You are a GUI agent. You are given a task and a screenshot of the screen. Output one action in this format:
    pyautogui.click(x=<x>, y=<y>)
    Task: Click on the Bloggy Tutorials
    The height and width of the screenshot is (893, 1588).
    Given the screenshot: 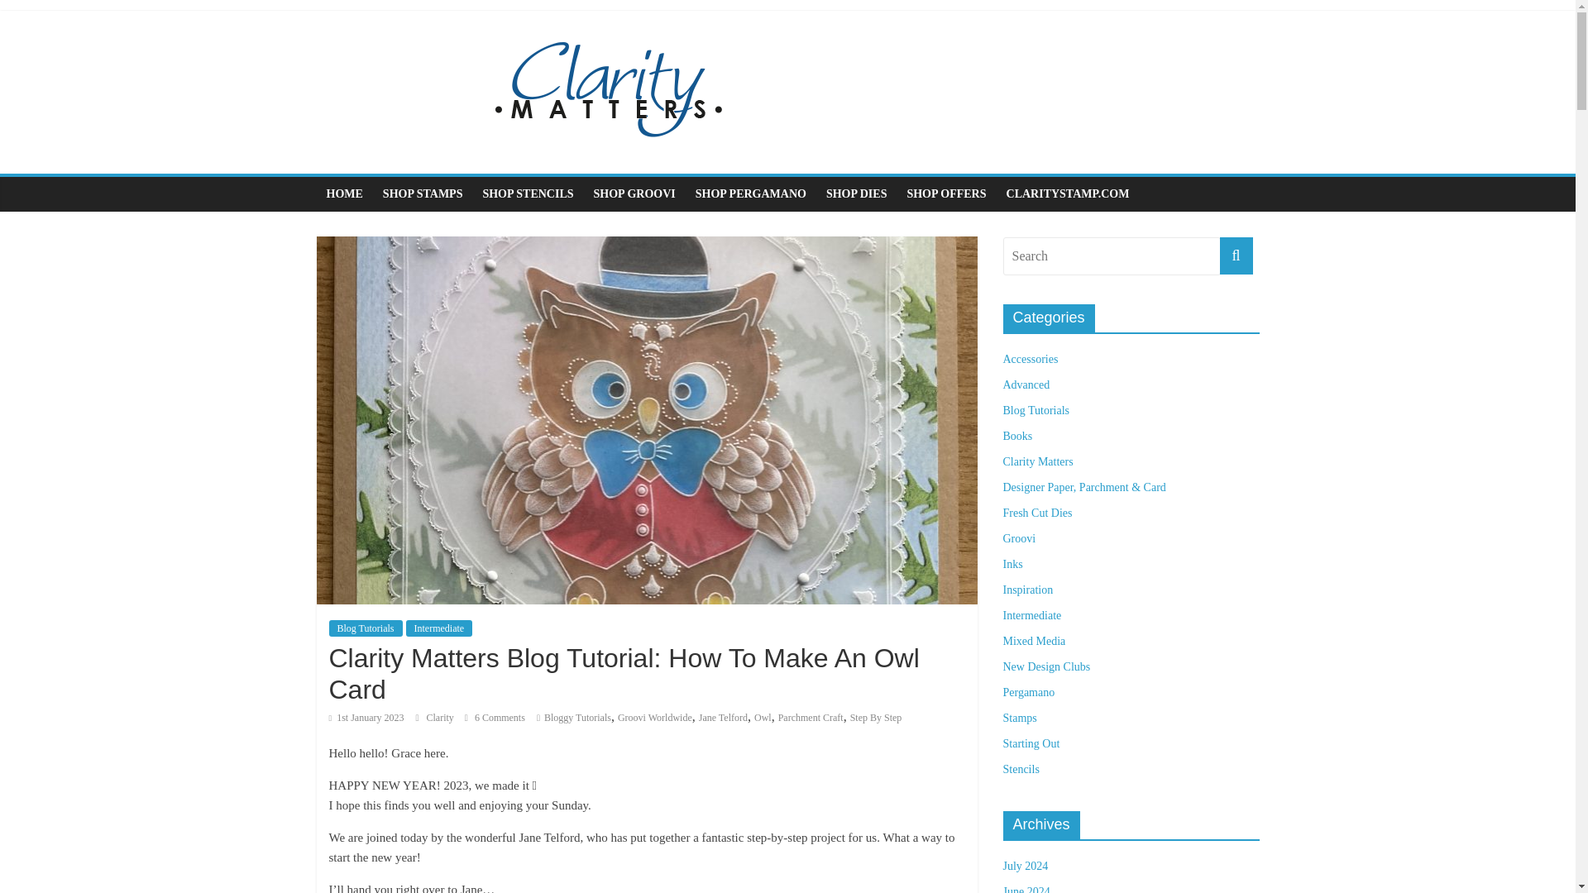 What is the action you would take?
    pyautogui.click(x=577, y=717)
    